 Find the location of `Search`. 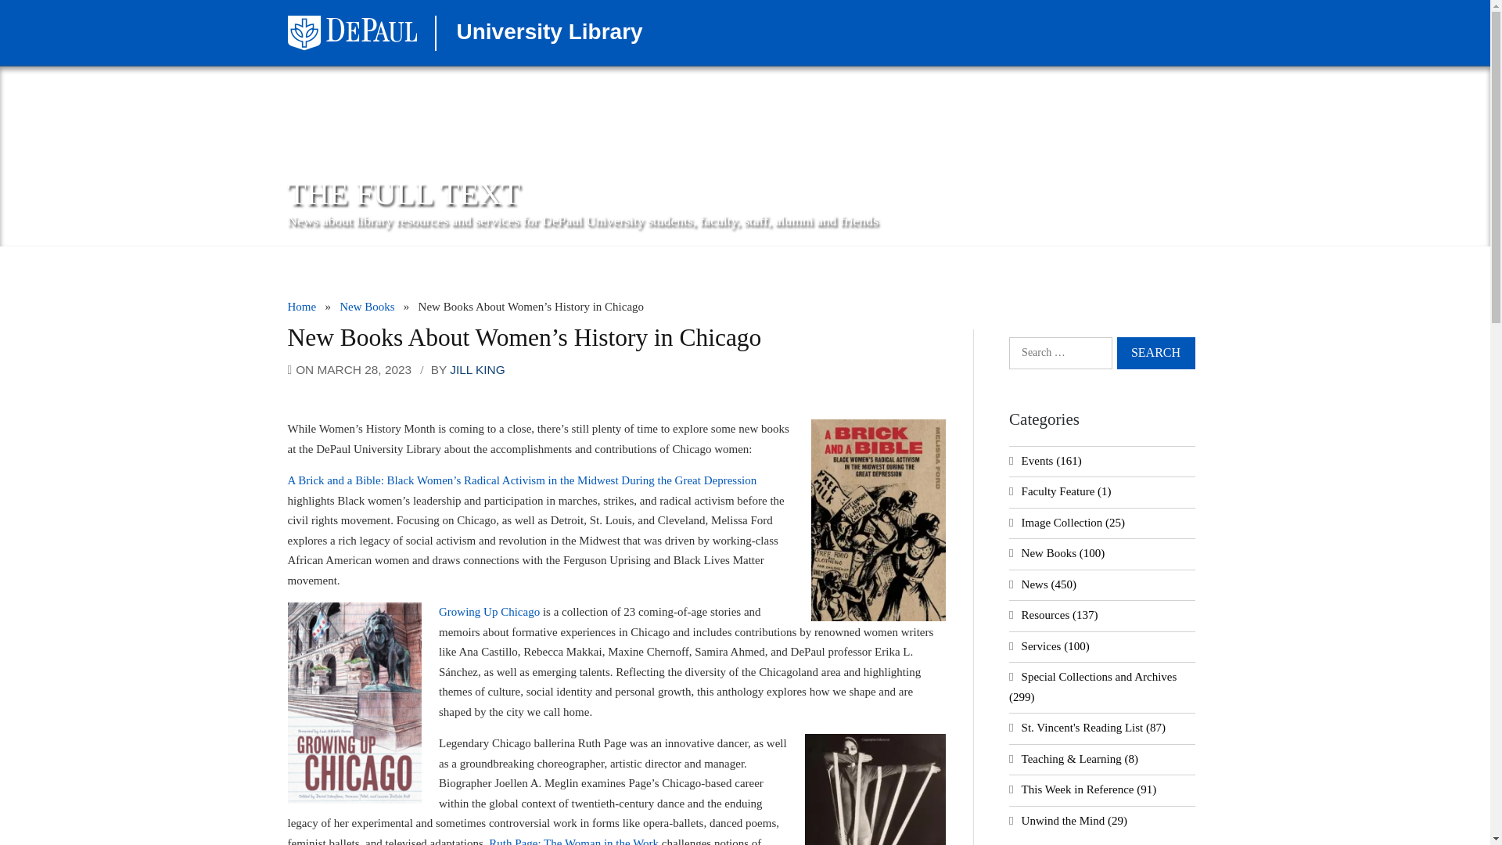

Search is located at coordinates (1156, 352).